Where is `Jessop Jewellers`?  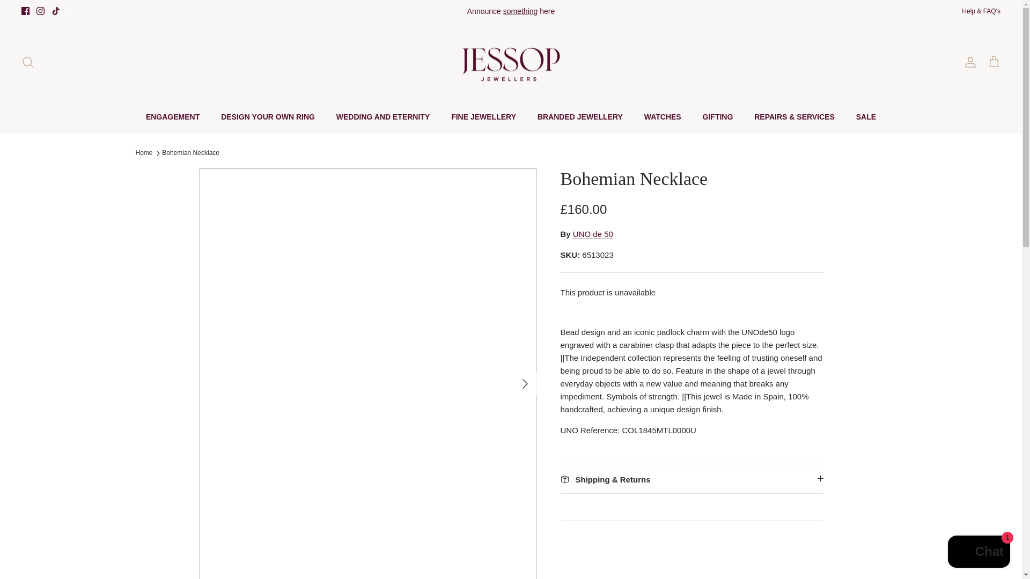
Jessop Jewellers is located at coordinates (511, 62).